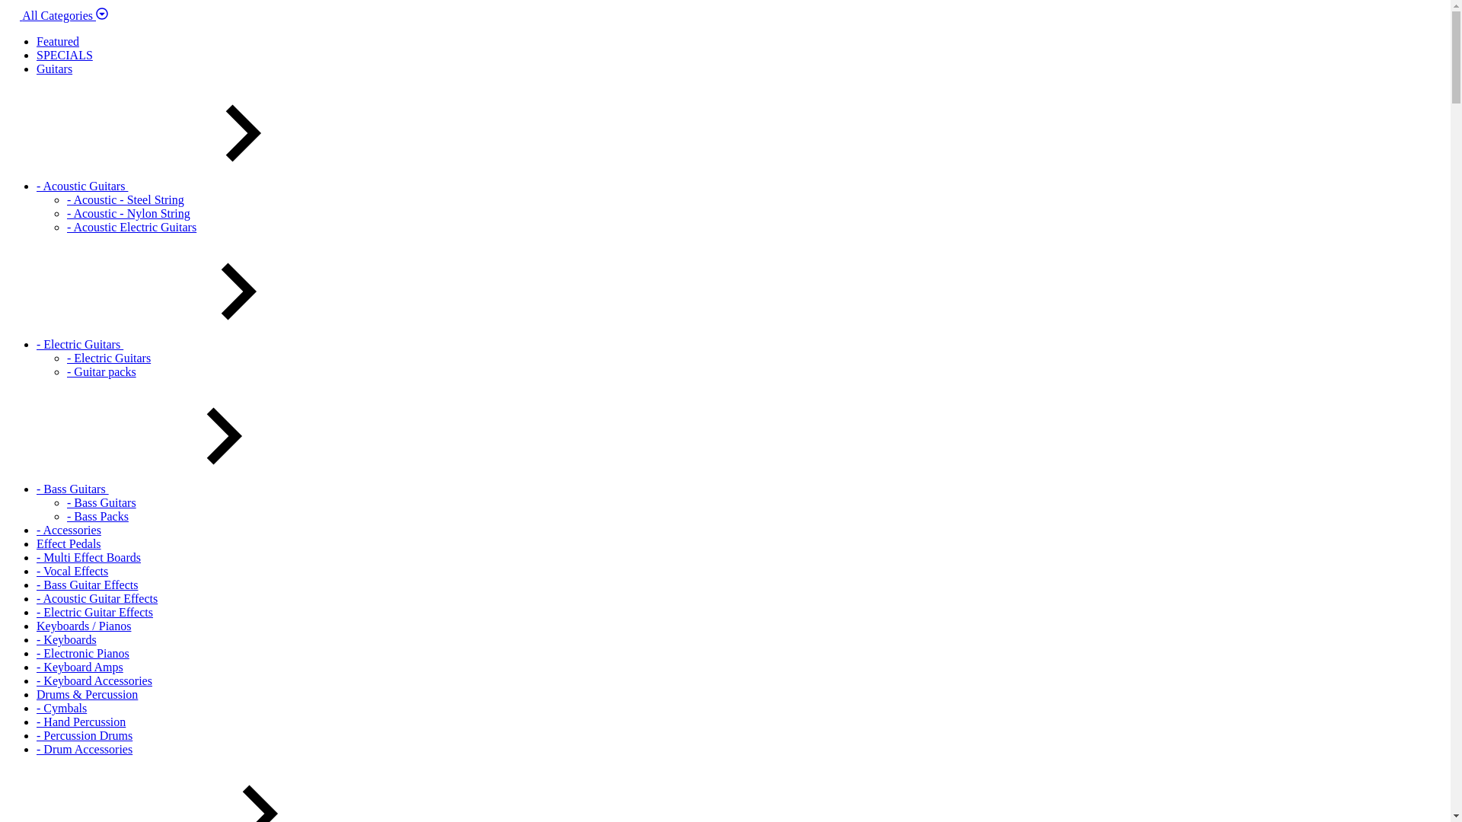 The height and width of the screenshot is (822, 1462). Describe the element at coordinates (83, 653) in the screenshot. I see `- Electronic Pianos` at that location.